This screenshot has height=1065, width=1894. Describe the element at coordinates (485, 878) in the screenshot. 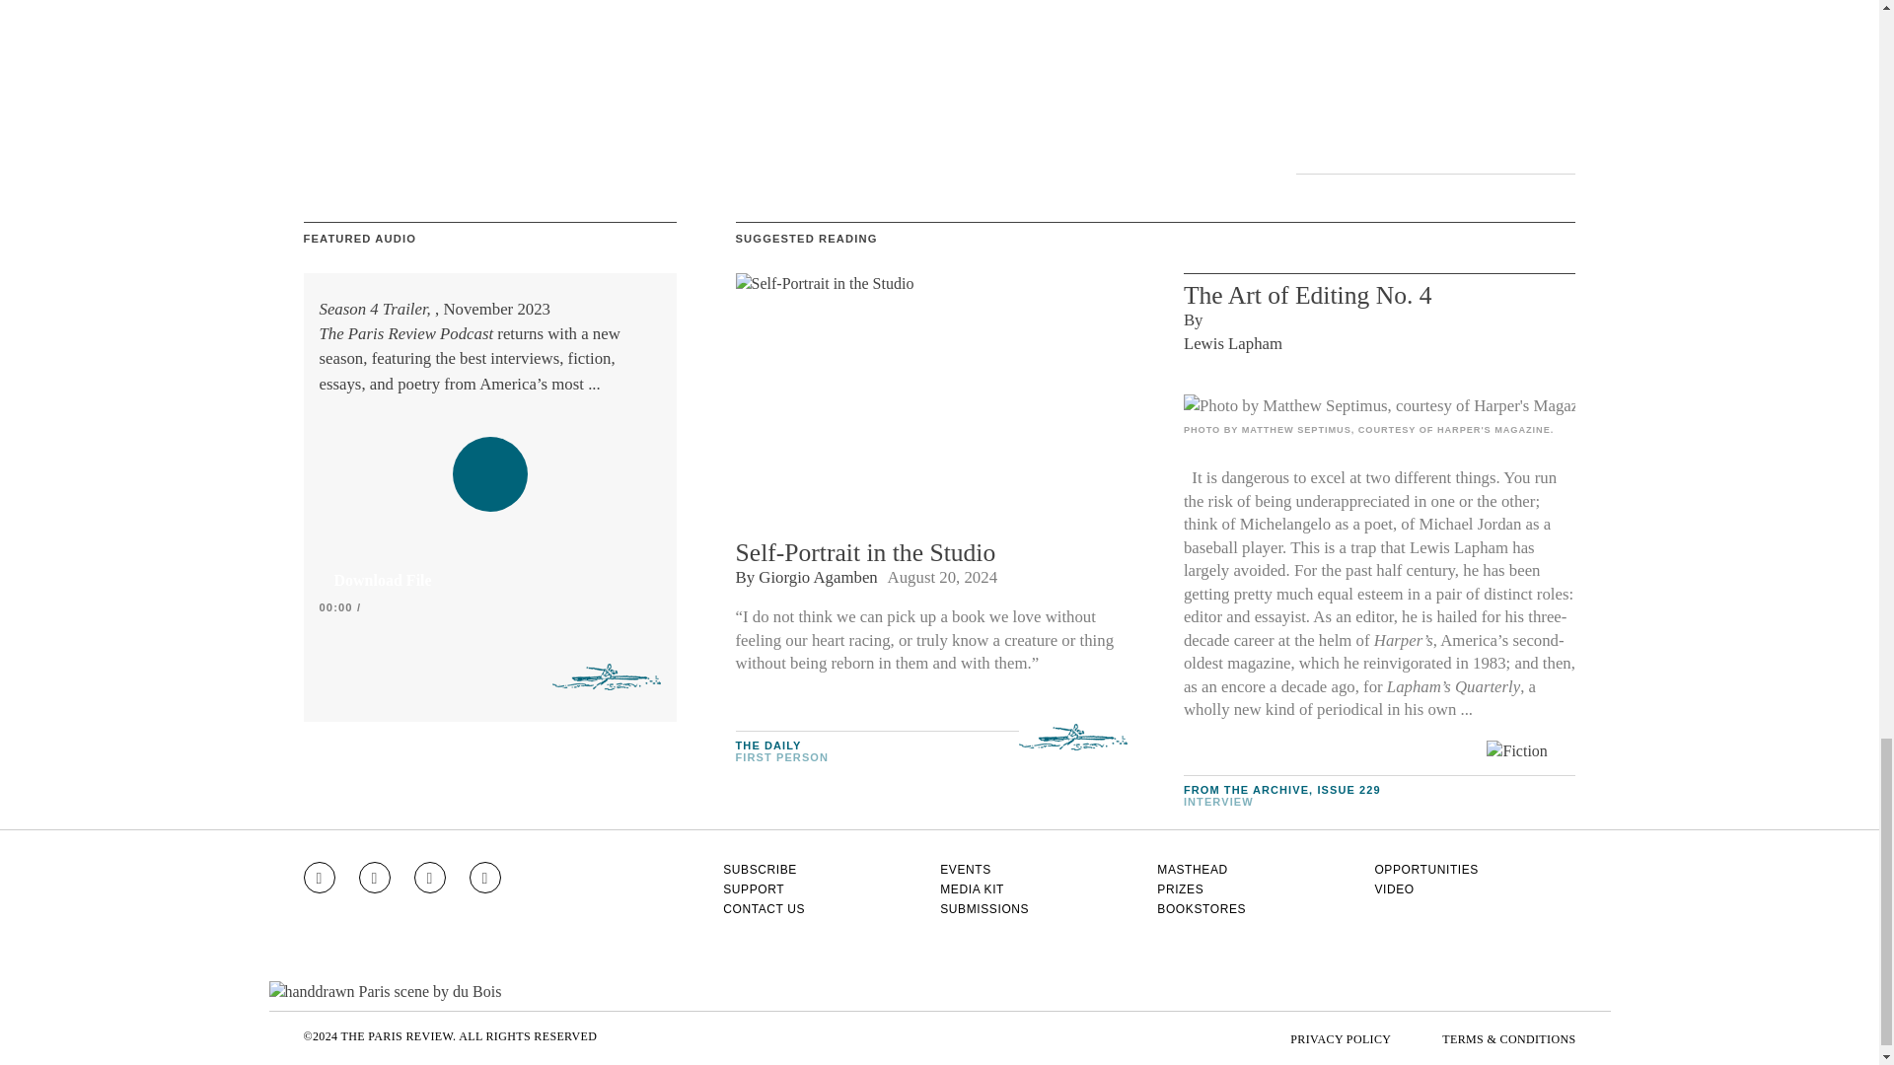

I see `Go to RSS feed` at that location.